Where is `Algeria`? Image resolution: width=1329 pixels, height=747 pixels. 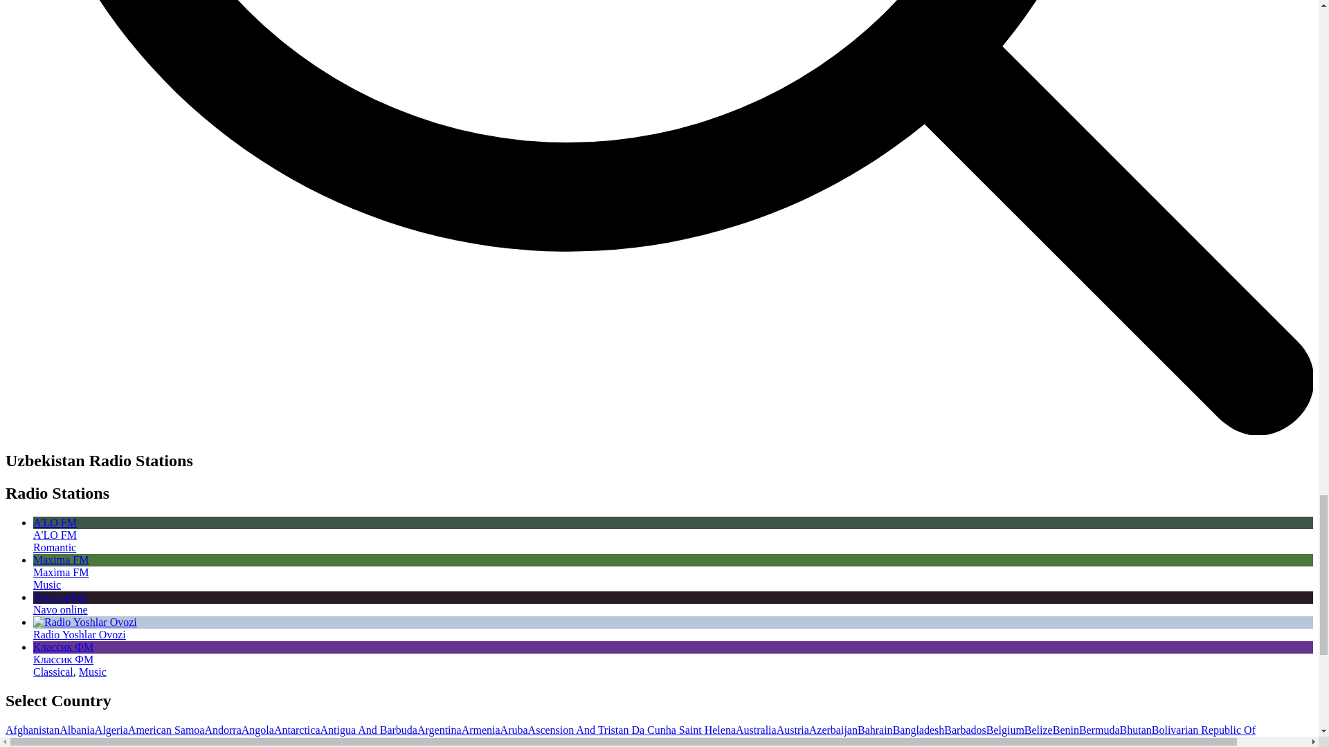 Algeria is located at coordinates (111, 729).